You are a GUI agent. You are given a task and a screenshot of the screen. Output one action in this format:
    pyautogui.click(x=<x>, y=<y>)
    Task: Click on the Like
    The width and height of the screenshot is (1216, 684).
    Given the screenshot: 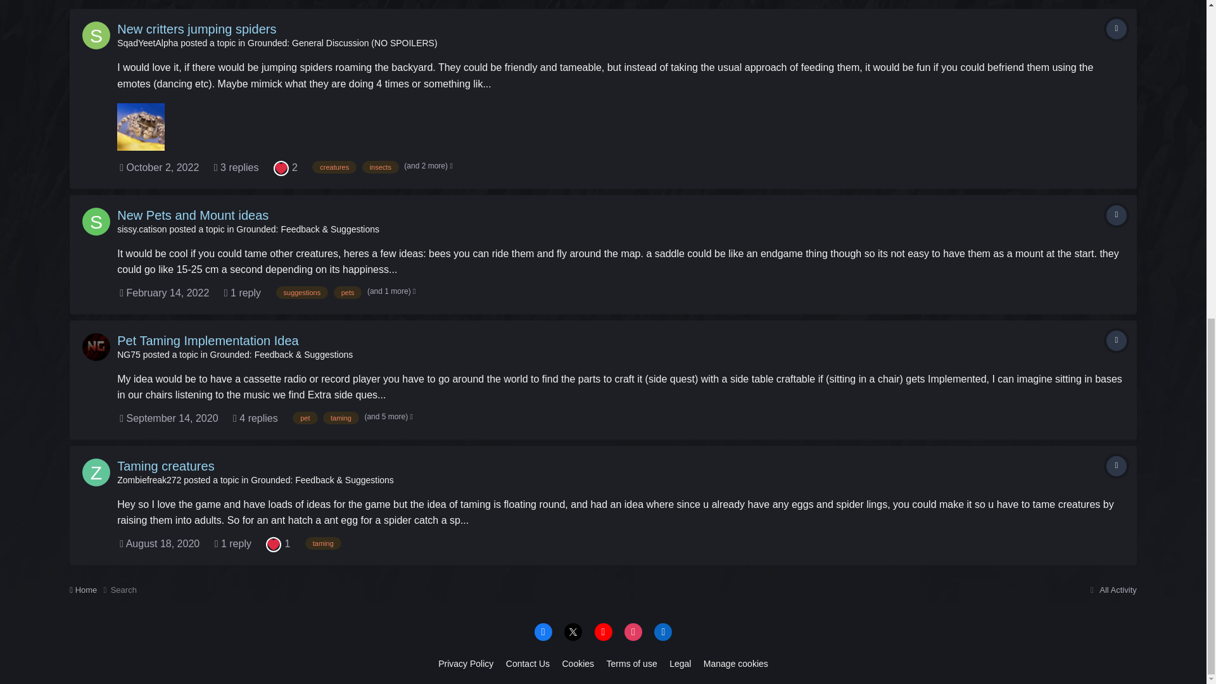 What is the action you would take?
    pyautogui.click(x=281, y=167)
    